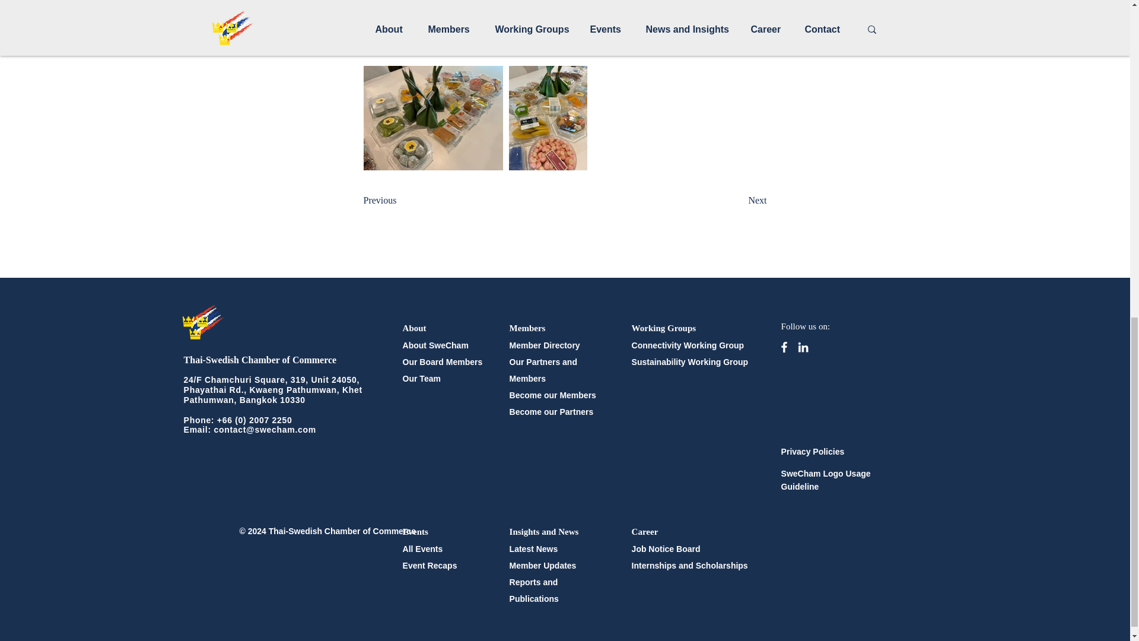 This screenshot has height=641, width=1139. I want to click on Our Board Members, so click(443, 361).